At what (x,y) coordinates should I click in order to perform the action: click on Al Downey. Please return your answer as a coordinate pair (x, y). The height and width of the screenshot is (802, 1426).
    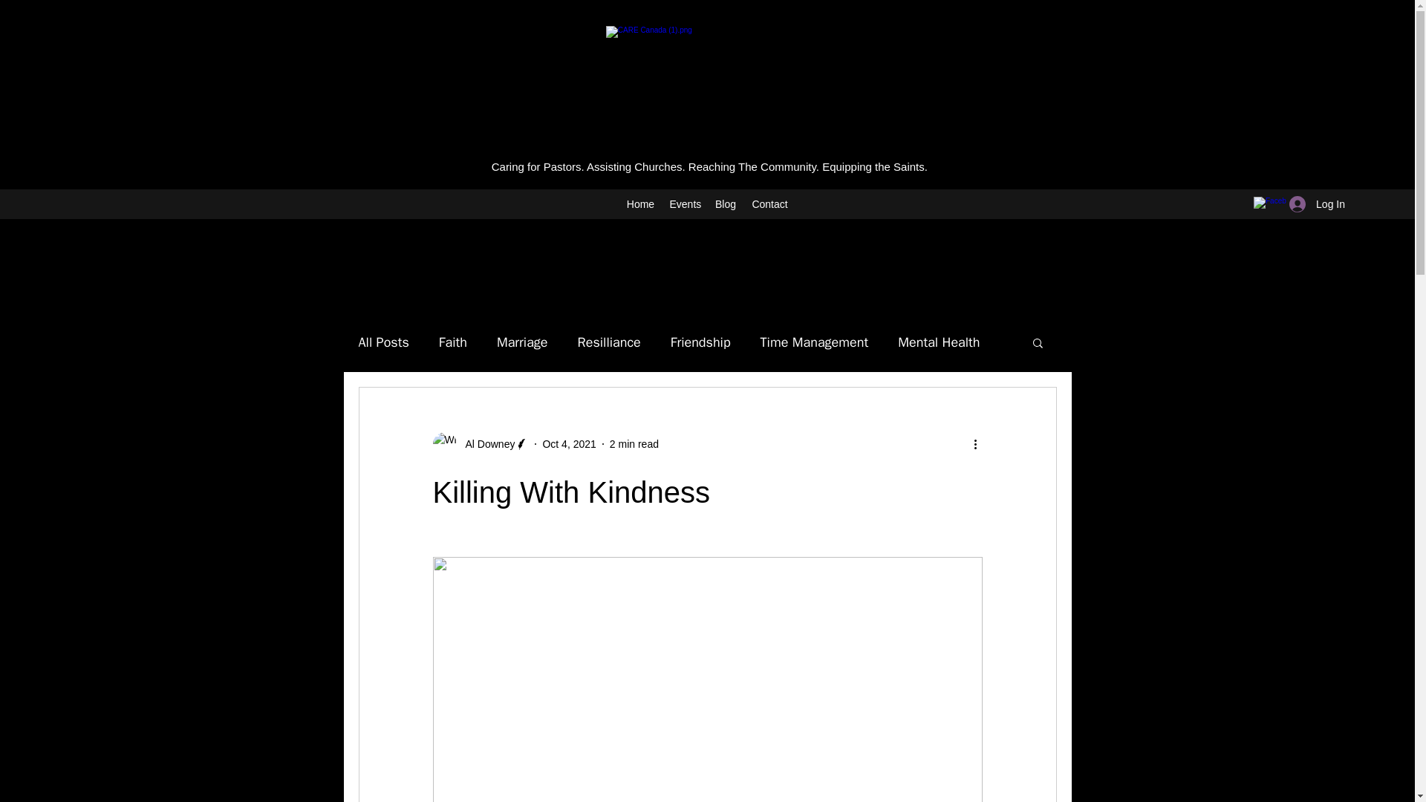
    Looking at the image, I should click on (486, 444).